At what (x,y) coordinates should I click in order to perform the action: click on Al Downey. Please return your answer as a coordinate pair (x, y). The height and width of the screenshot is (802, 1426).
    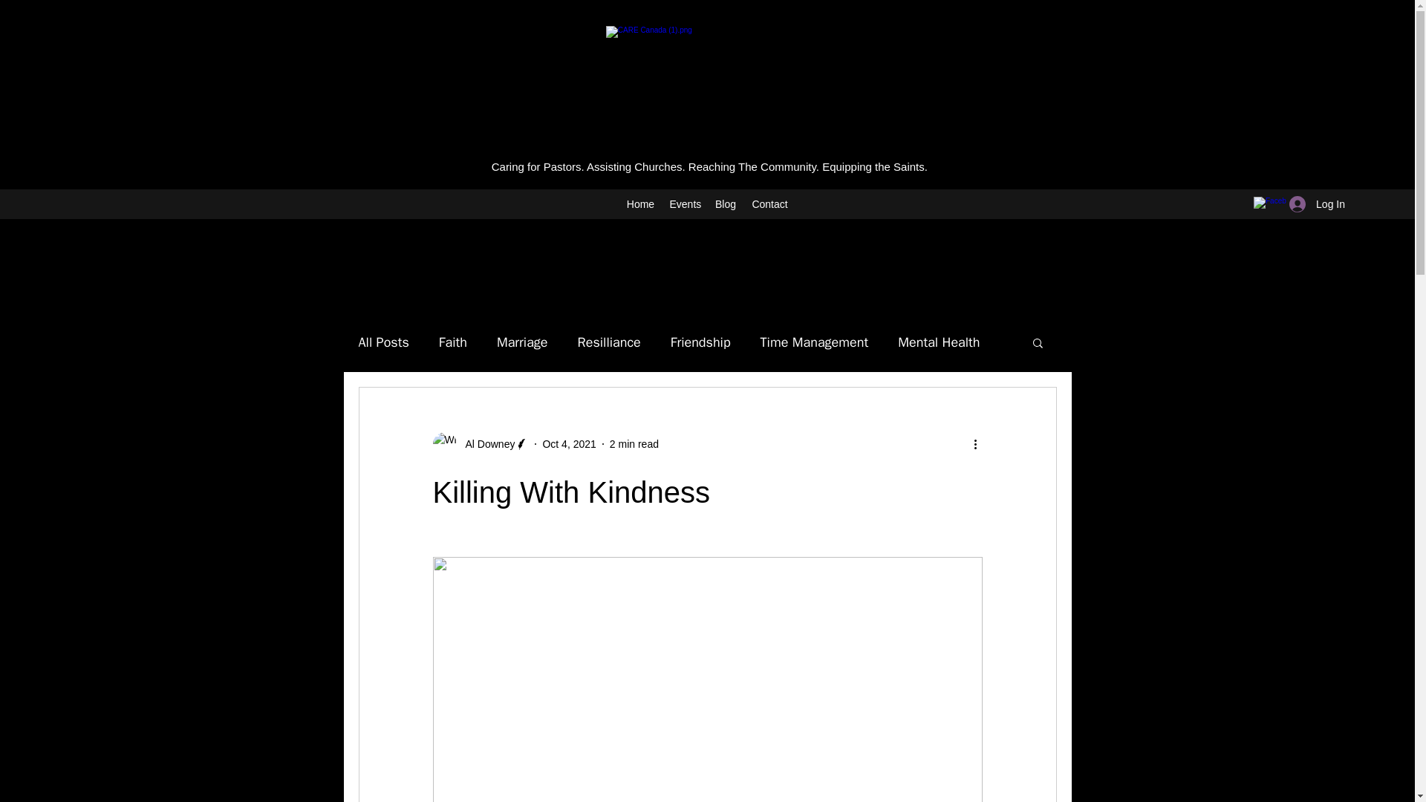
    Looking at the image, I should click on (486, 444).